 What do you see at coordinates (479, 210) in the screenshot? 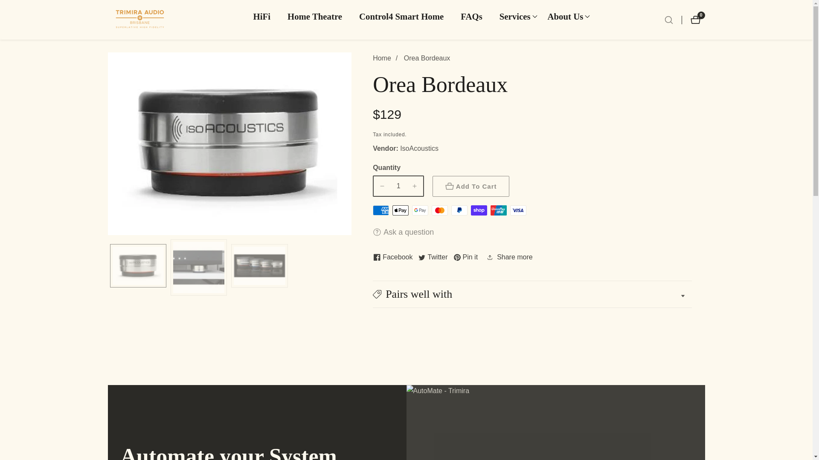
I see `PayPal` at bounding box center [479, 210].